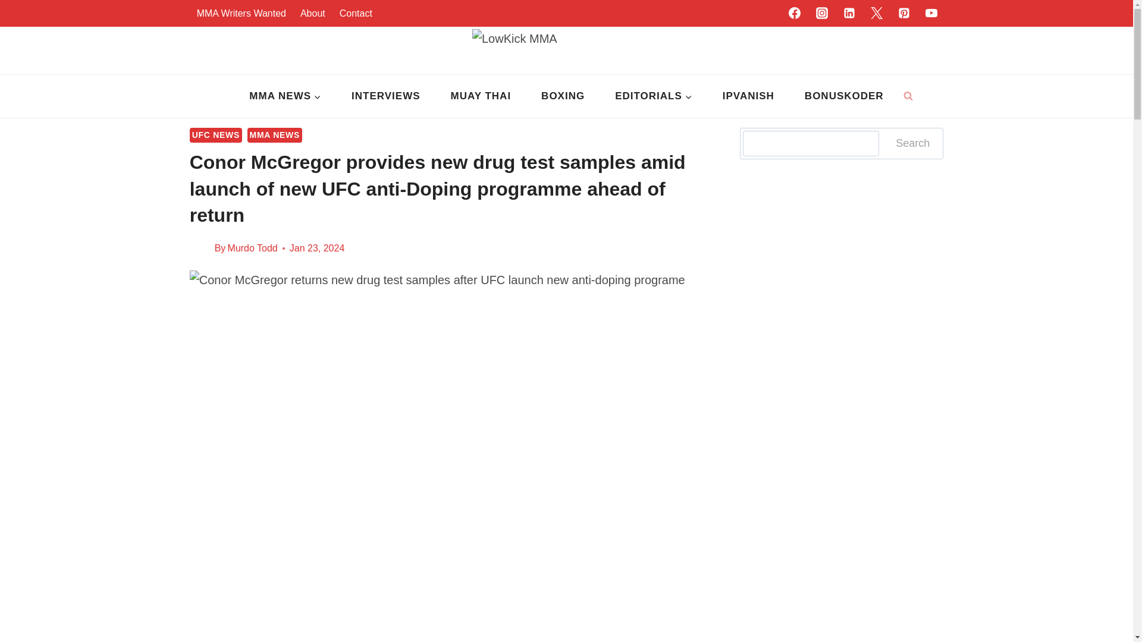 Image resolution: width=1142 pixels, height=642 pixels. What do you see at coordinates (356, 13) in the screenshot?
I see `Contact` at bounding box center [356, 13].